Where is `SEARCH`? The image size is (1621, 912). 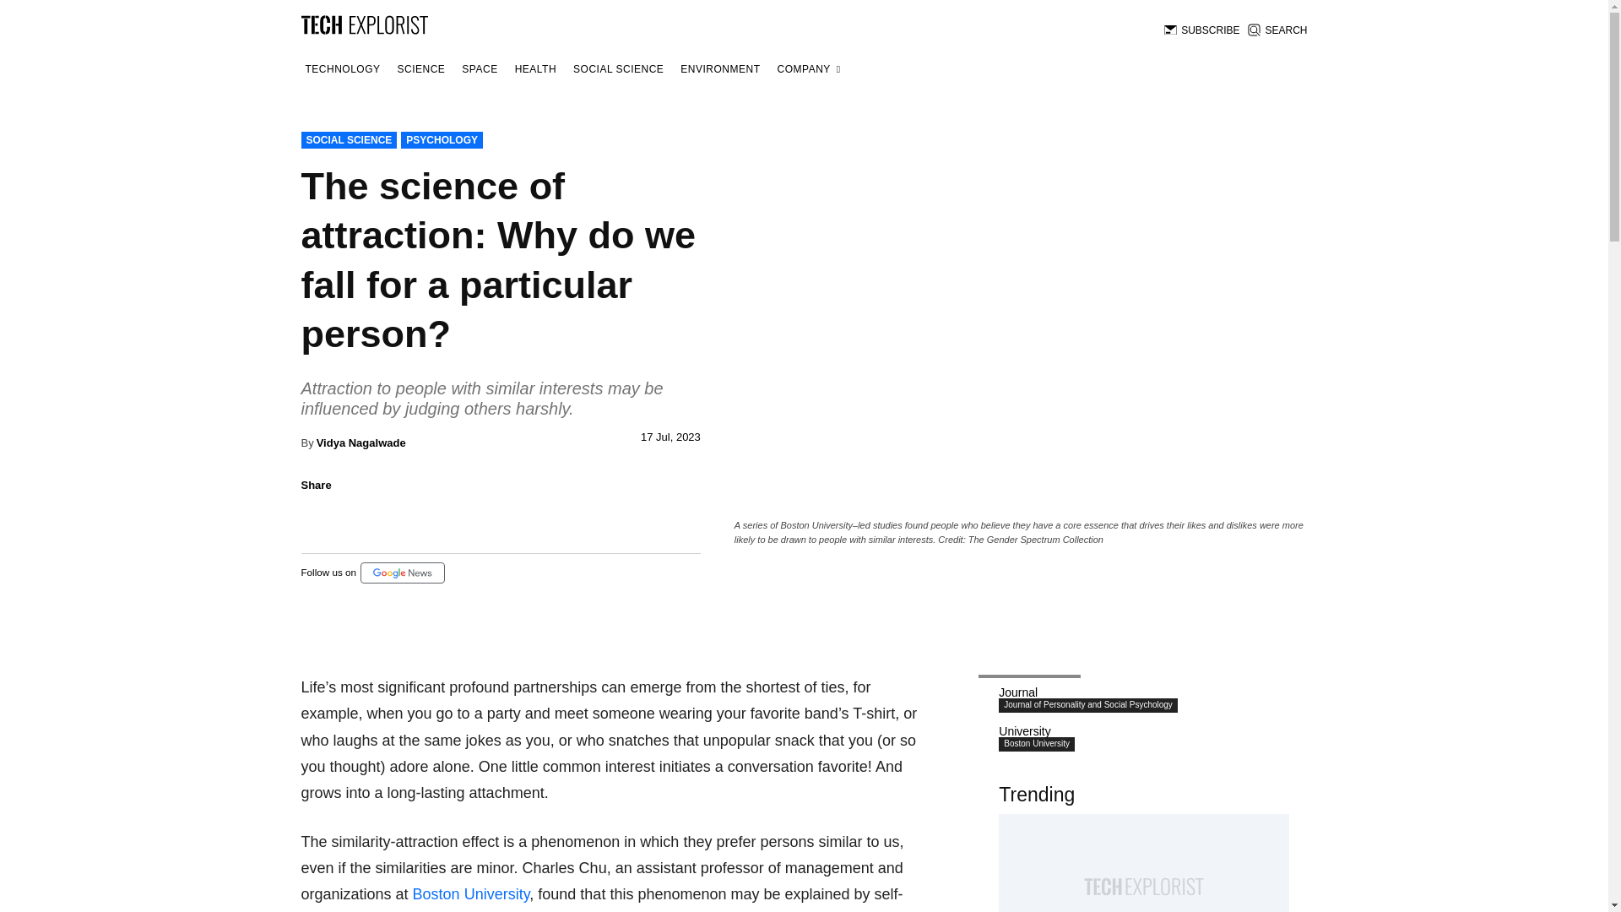 SEARCH is located at coordinates (1277, 30).